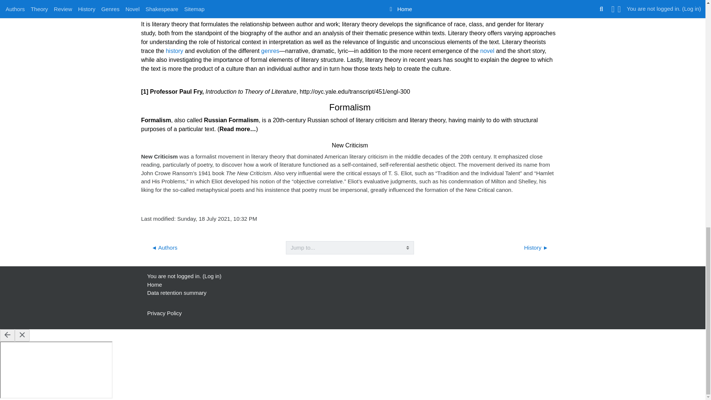  Describe the element at coordinates (238, 129) in the screenshot. I see `Formalism` at that location.